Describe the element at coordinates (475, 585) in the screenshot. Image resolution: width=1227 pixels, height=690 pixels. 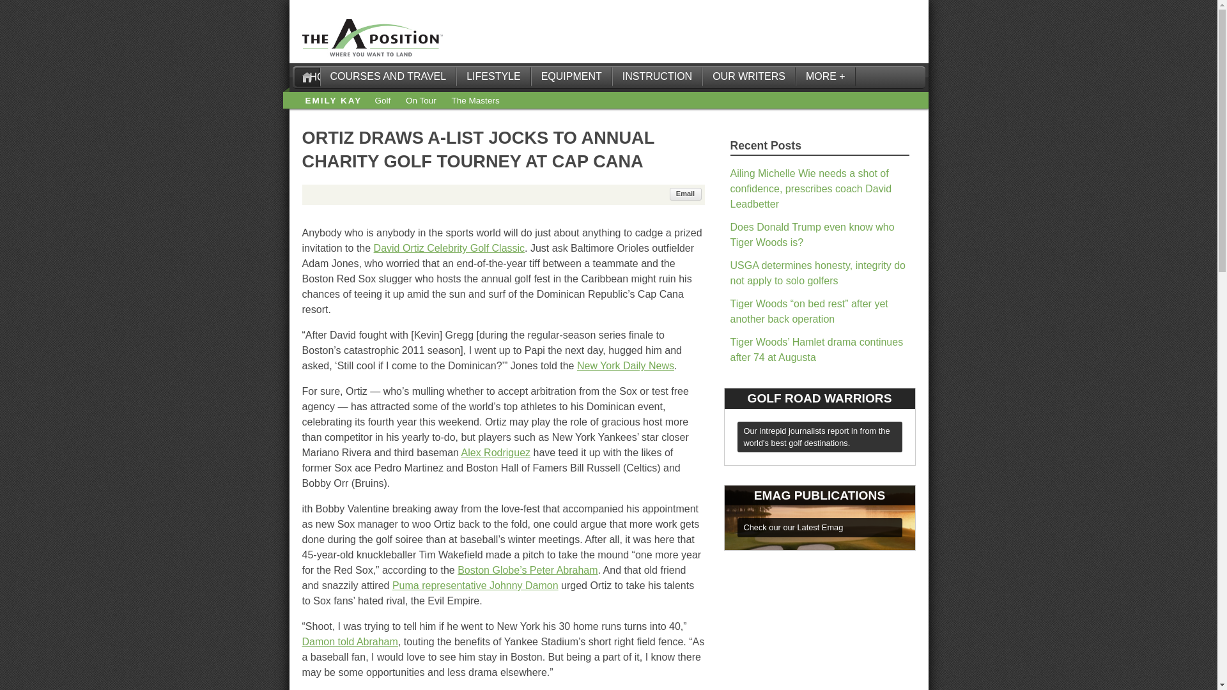
I see `Puma representative Johnny Damon` at that location.